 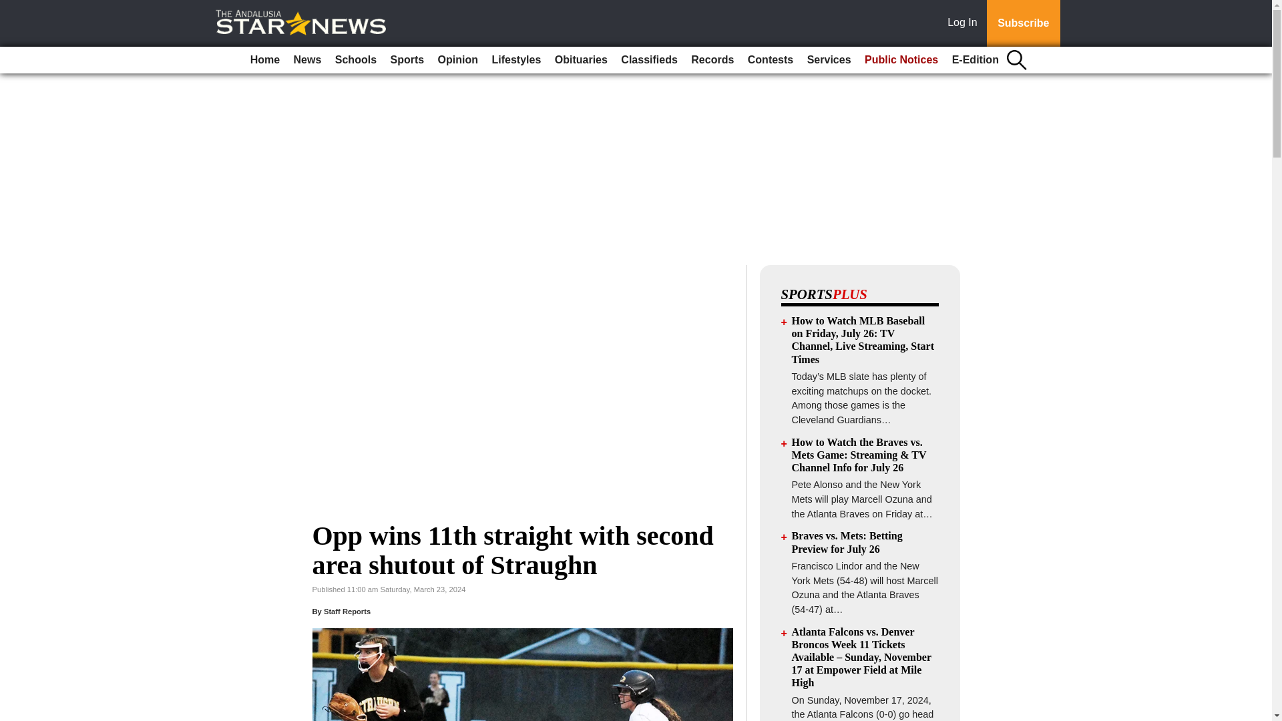 What do you see at coordinates (264, 60) in the screenshot?
I see `Home` at bounding box center [264, 60].